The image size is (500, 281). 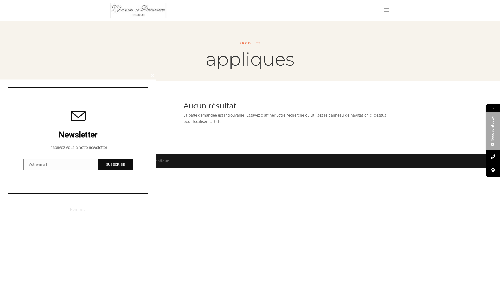 What do you see at coordinates (153, 161) in the screenshot?
I see `ACS Informatique` at bounding box center [153, 161].